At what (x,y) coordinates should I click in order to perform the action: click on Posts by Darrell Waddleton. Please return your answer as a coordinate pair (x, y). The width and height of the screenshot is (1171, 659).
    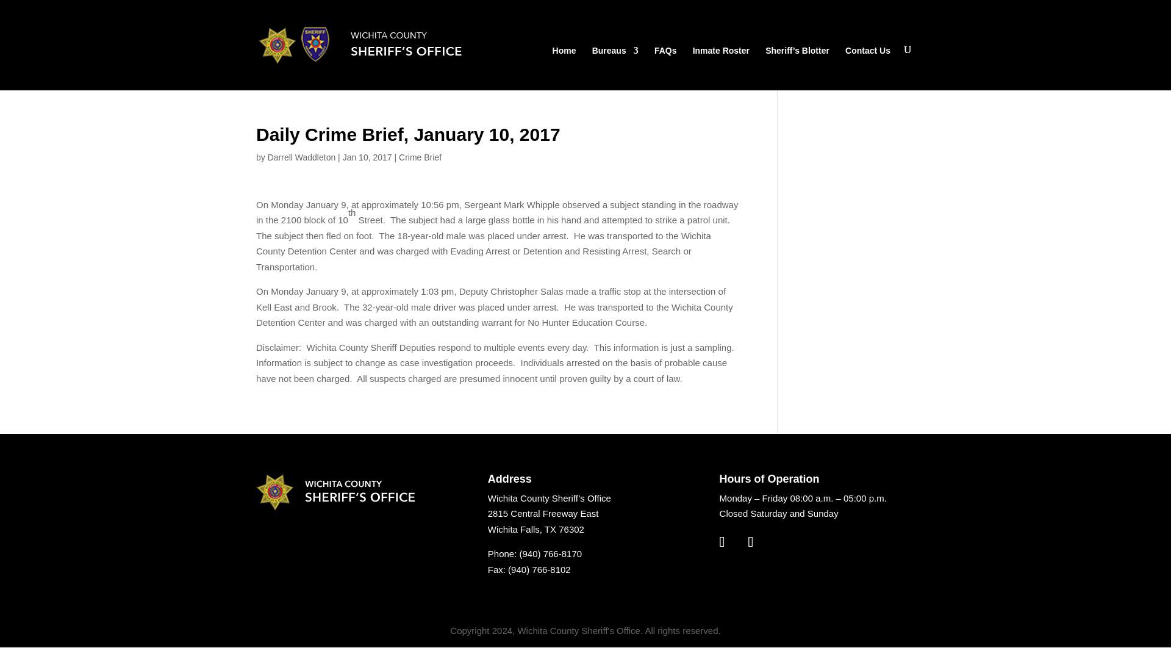
    Looking at the image, I should click on (302, 157).